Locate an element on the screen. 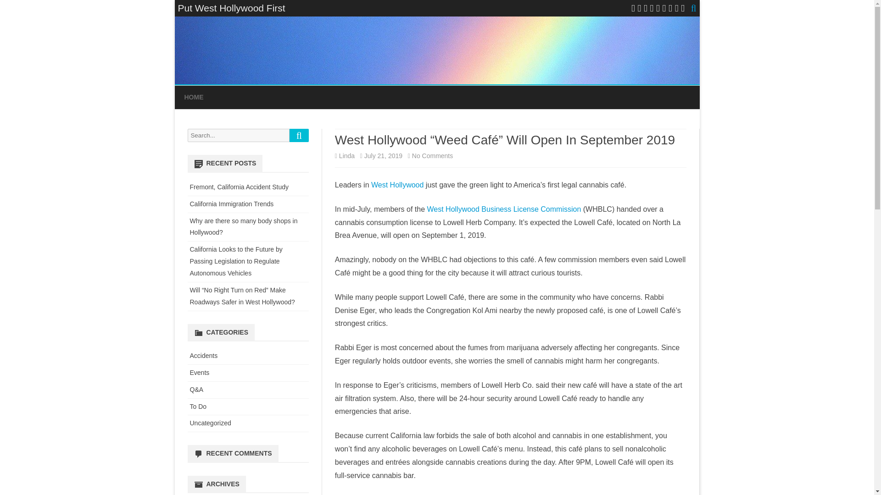 Image resolution: width=881 pixels, height=495 pixels. West Hollywood Business License Commission is located at coordinates (503, 209).